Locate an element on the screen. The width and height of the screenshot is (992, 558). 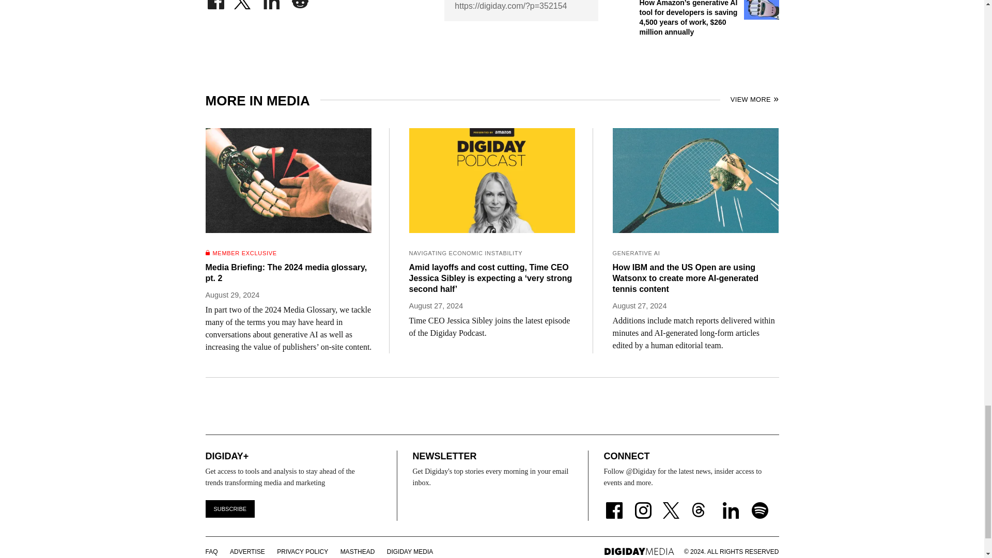
Share on Twitter is located at coordinates (243, 2).